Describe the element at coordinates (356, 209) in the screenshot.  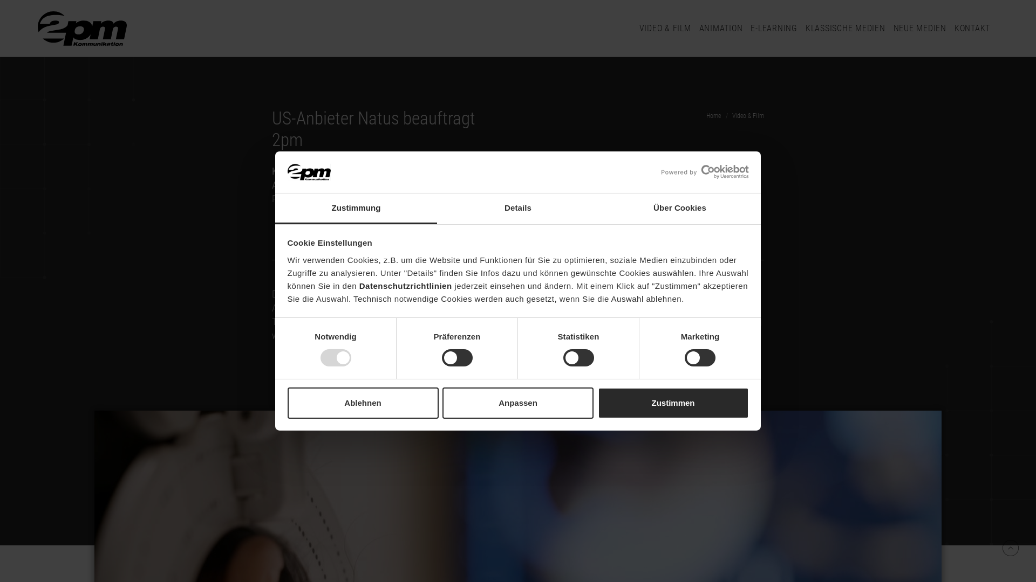
I see `Zustimmung` at that location.